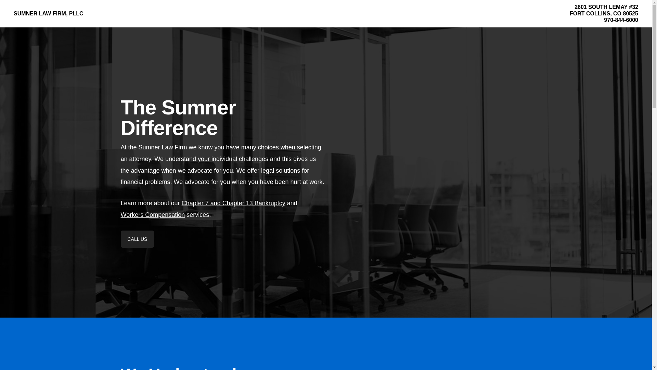 This screenshot has width=657, height=370. Describe the element at coordinates (137, 239) in the screenshot. I see `CALL US` at that location.